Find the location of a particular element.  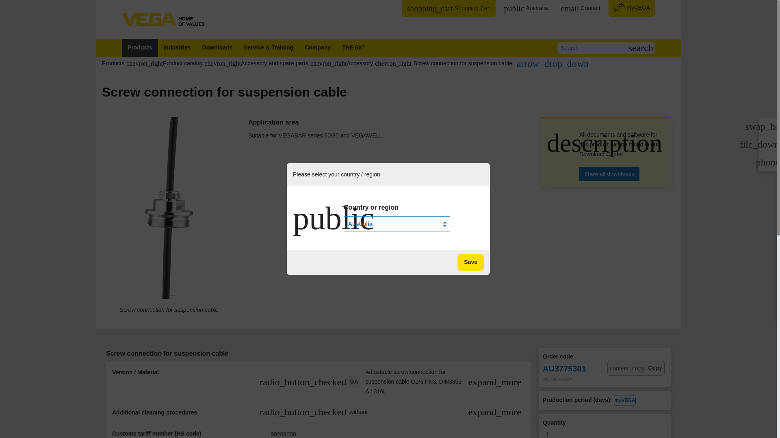

Accessory and spare parts is located at coordinates (341, 63).